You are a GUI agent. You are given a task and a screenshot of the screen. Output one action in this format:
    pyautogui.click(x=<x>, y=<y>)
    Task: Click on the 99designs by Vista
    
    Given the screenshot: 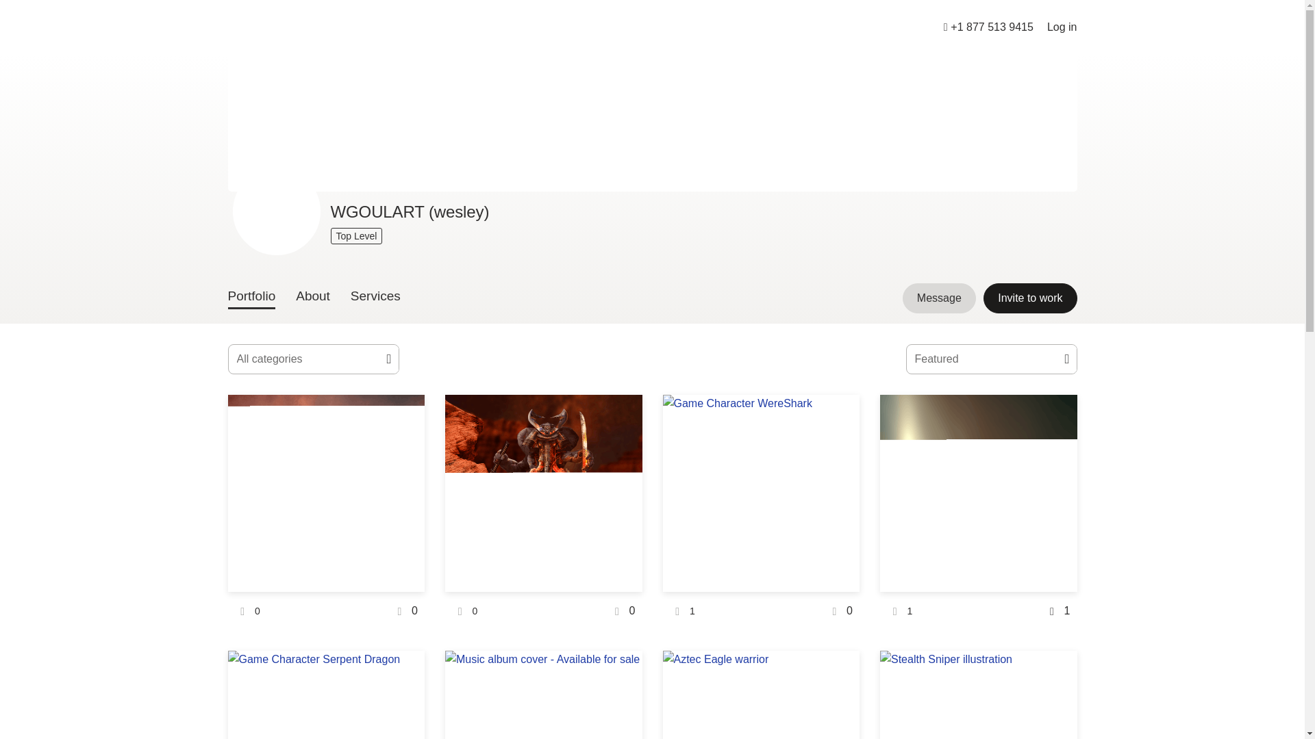 What is the action you would take?
    pyautogui.click(x=268, y=27)
    